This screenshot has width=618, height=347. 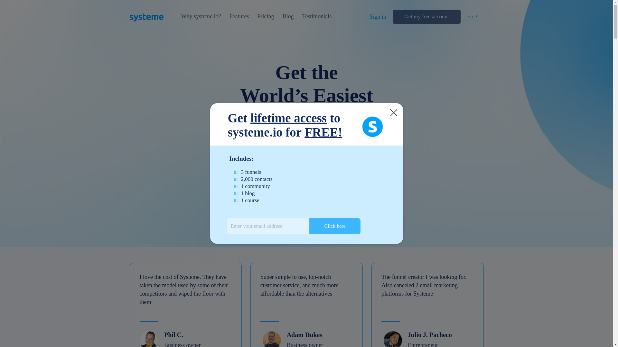 I want to click on Sign in, so click(x=378, y=17).